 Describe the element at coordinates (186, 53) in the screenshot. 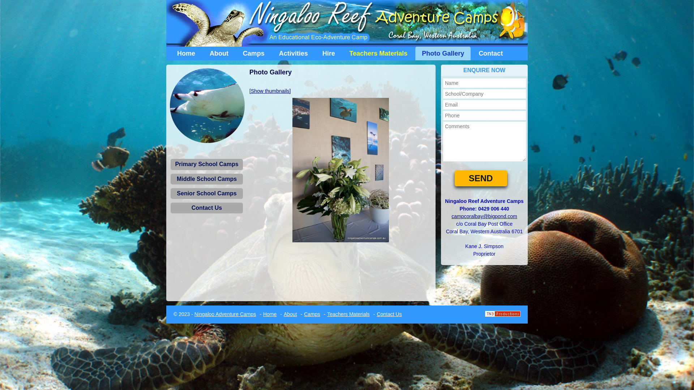

I see `Home` at that location.